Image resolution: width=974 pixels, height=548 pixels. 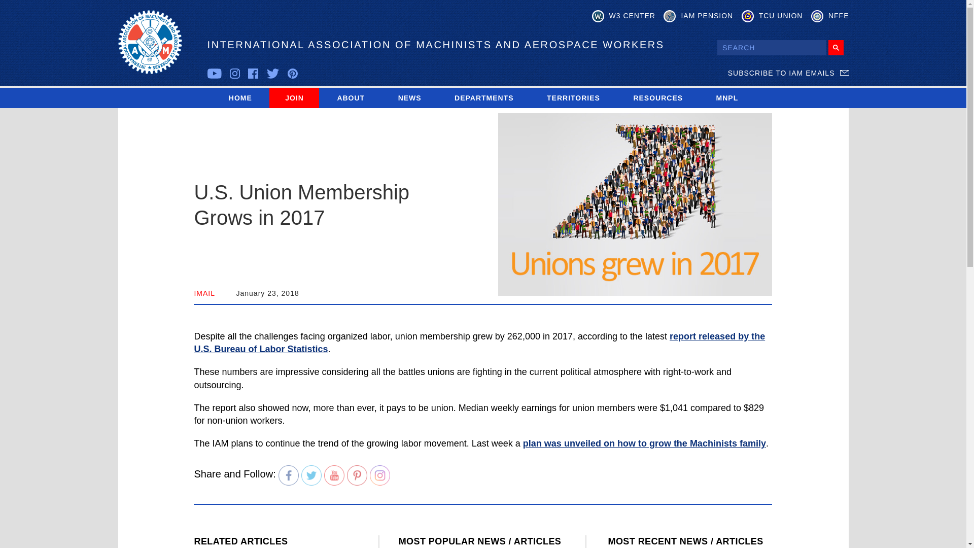 I want to click on DEPARTMENTS, so click(x=484, y=97).